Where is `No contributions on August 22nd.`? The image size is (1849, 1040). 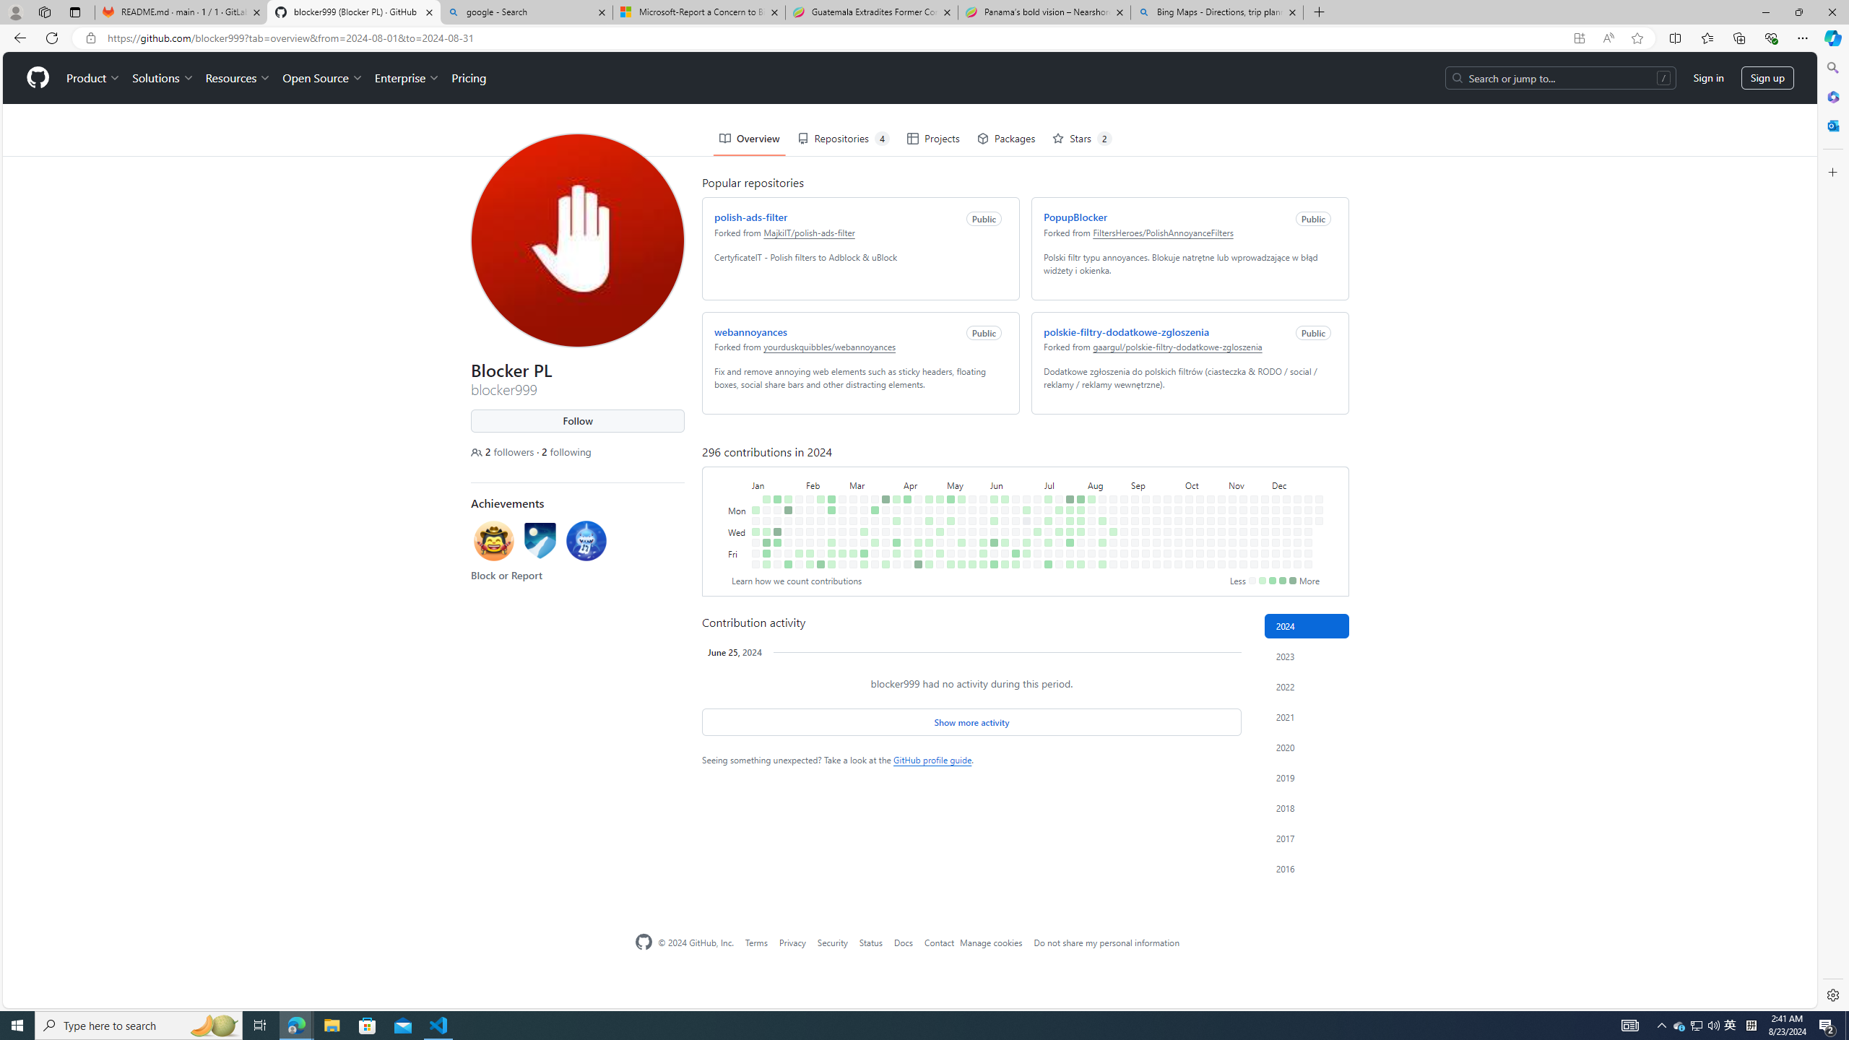 No contributions on August 22nd. is located at coordinates (1109, 490).